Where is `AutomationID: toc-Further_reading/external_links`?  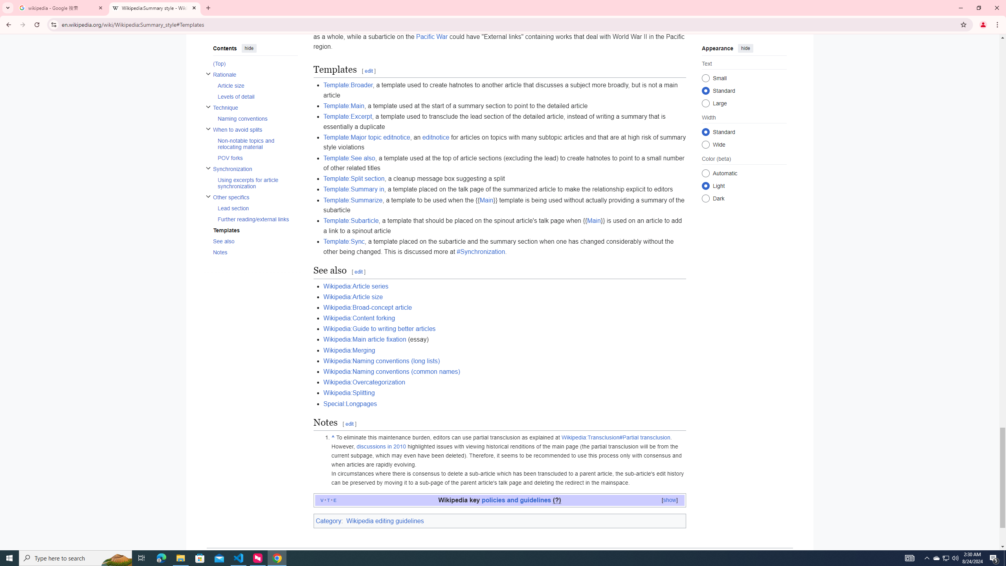
AutomationID: toc-Further_reading/external_links is located at coordinates (255, 219).